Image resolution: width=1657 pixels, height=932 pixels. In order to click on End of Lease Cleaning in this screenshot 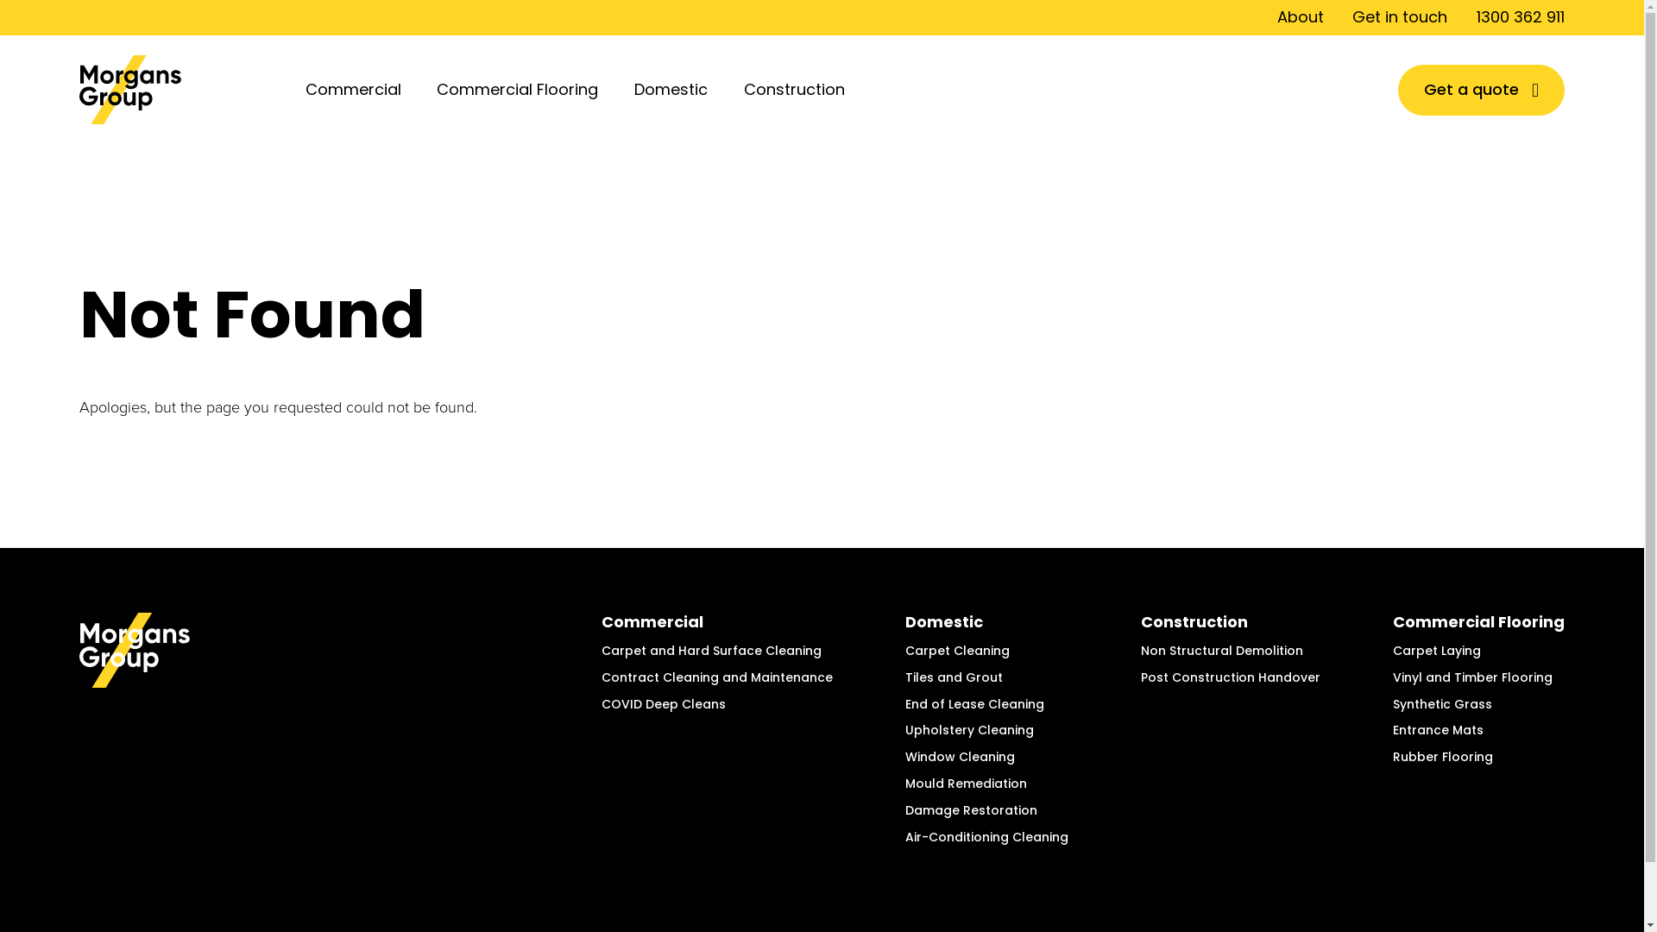, I will do `click(975, 704)`.